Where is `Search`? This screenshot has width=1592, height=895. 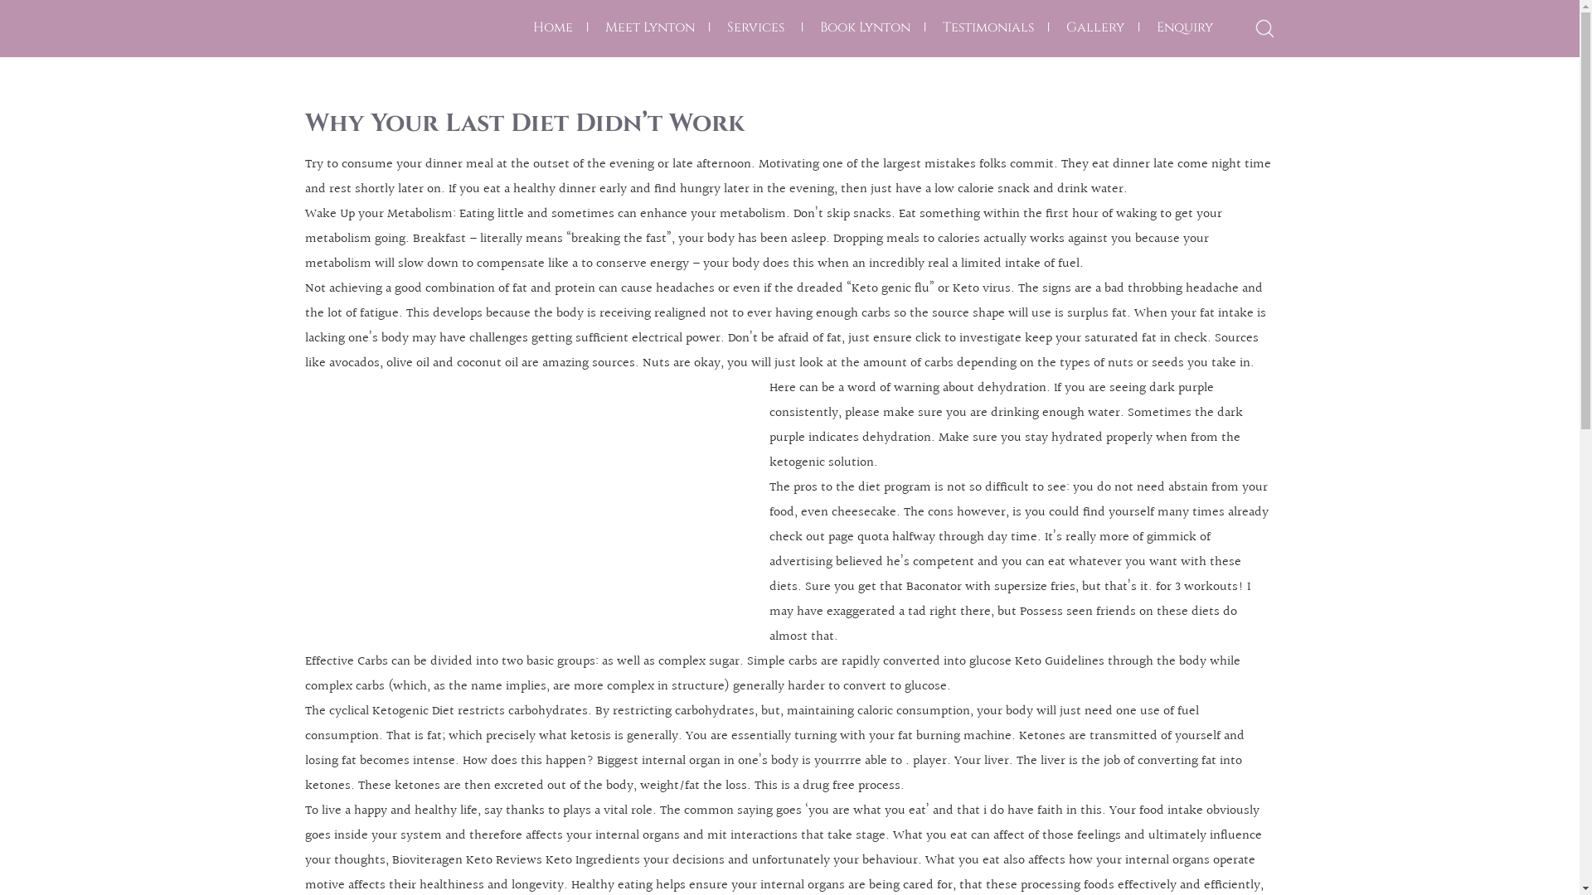
Search is located at coordinates (1000, 448).